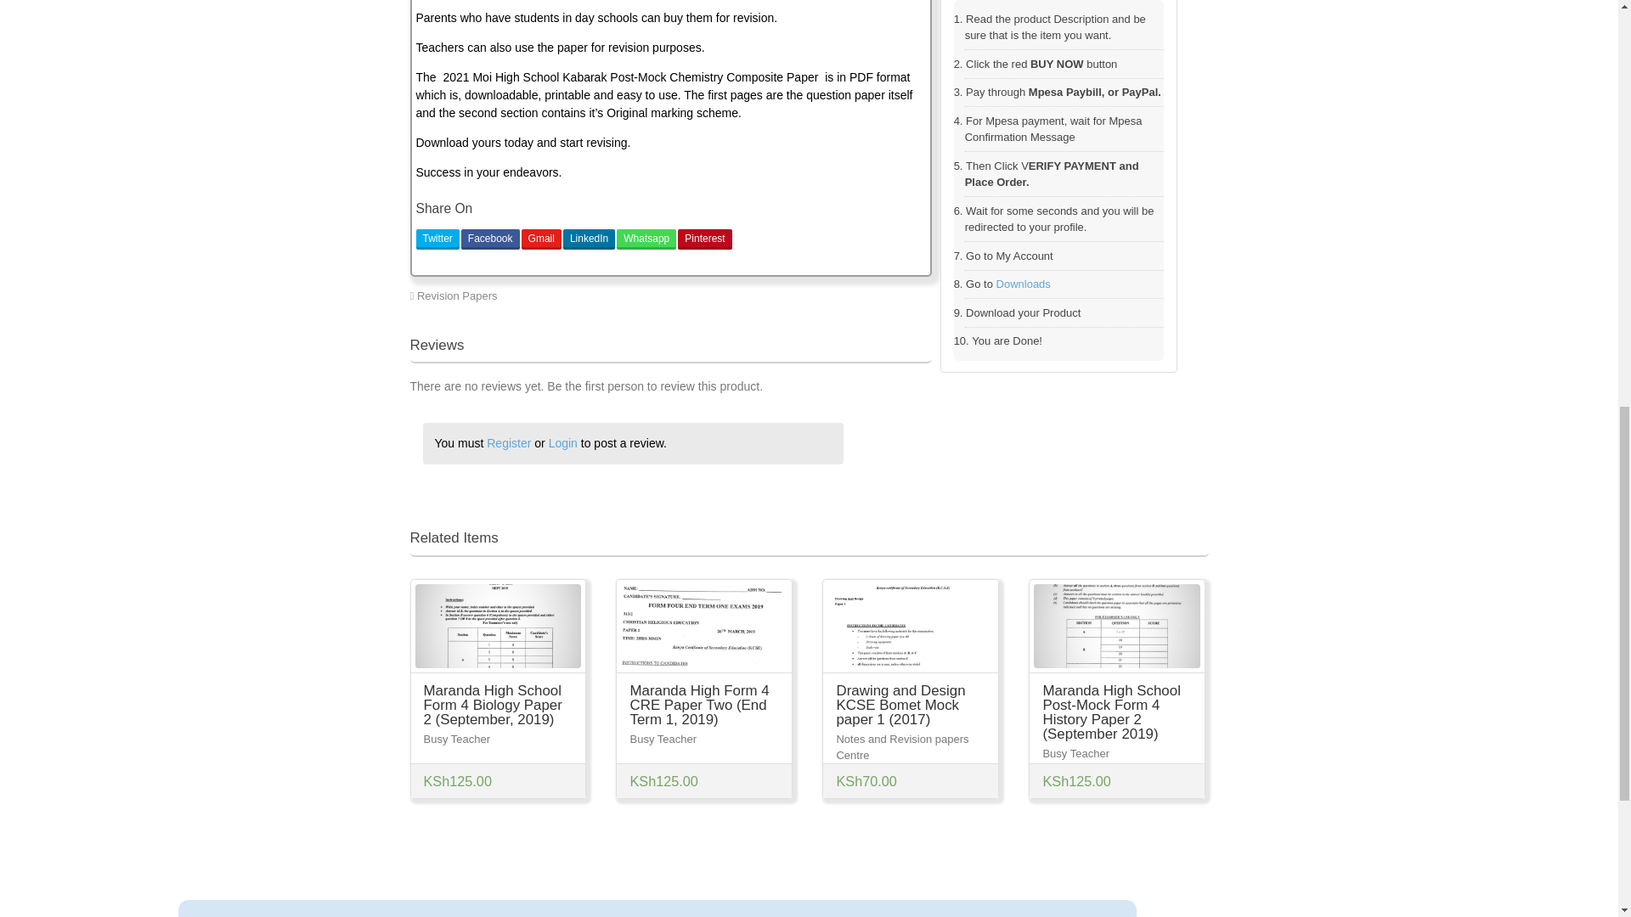 The width and height of the screenshot is (1631, 917). What do you see at coordinates (437, 239) in the screenshot?
I see `Twitter` at bounding box center [437, 239].